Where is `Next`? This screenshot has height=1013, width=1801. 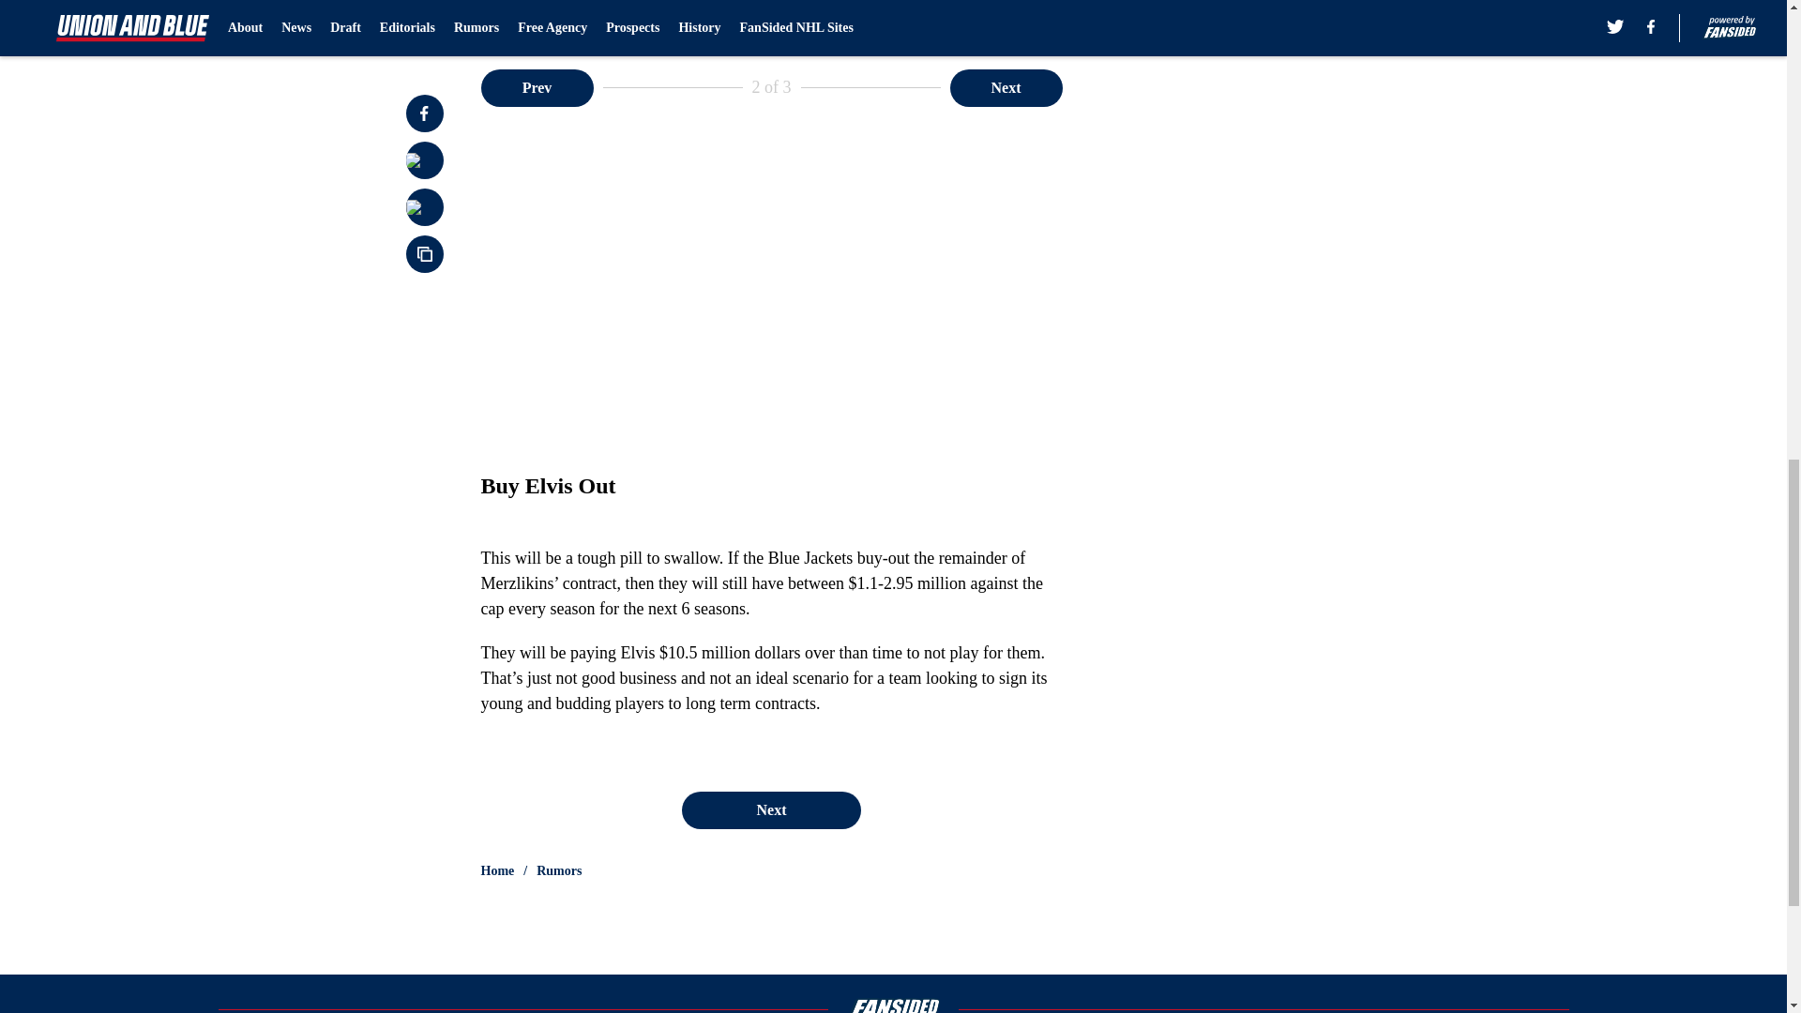 Next is located at coordinates (1006, 88).